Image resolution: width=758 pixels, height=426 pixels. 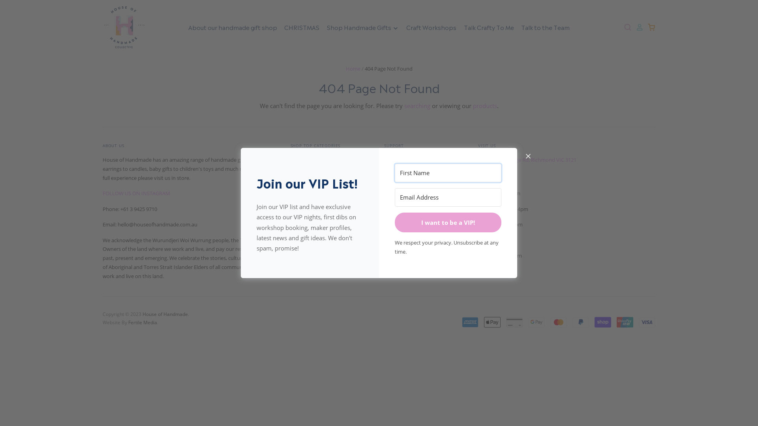 What do you see at coordinates (359, 27) in the screenshot?
I see `Shop Handmade Gifts` at bounding box center [359, 27].